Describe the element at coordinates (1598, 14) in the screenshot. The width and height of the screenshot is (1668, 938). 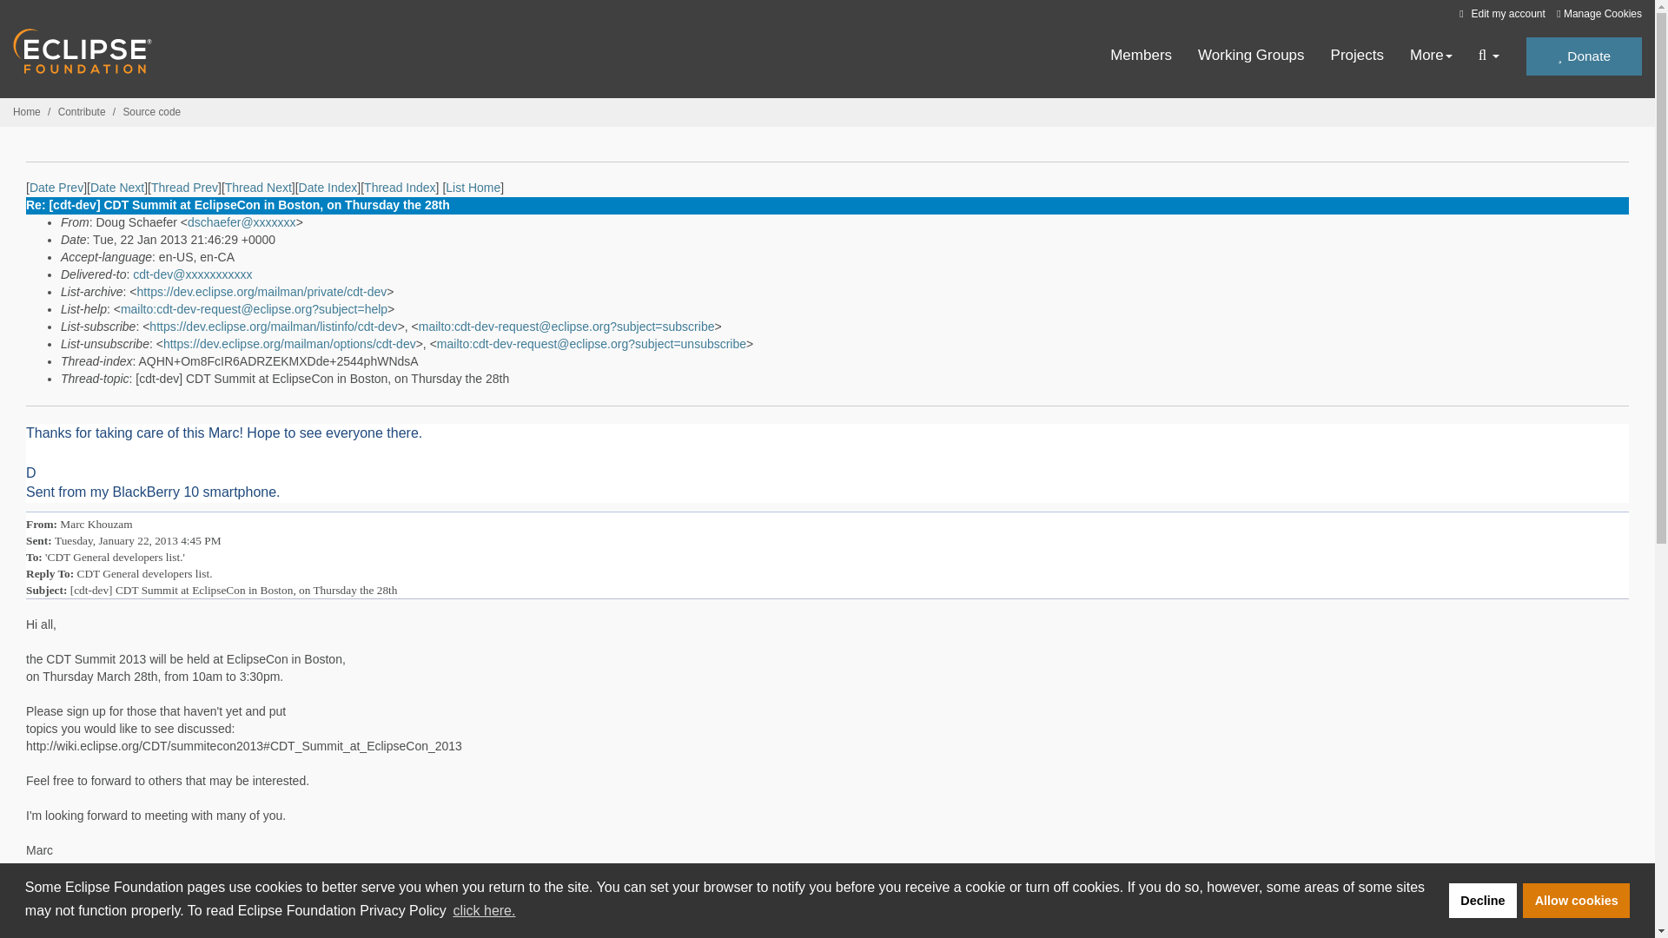
I see `Manage Cookies` at that location.